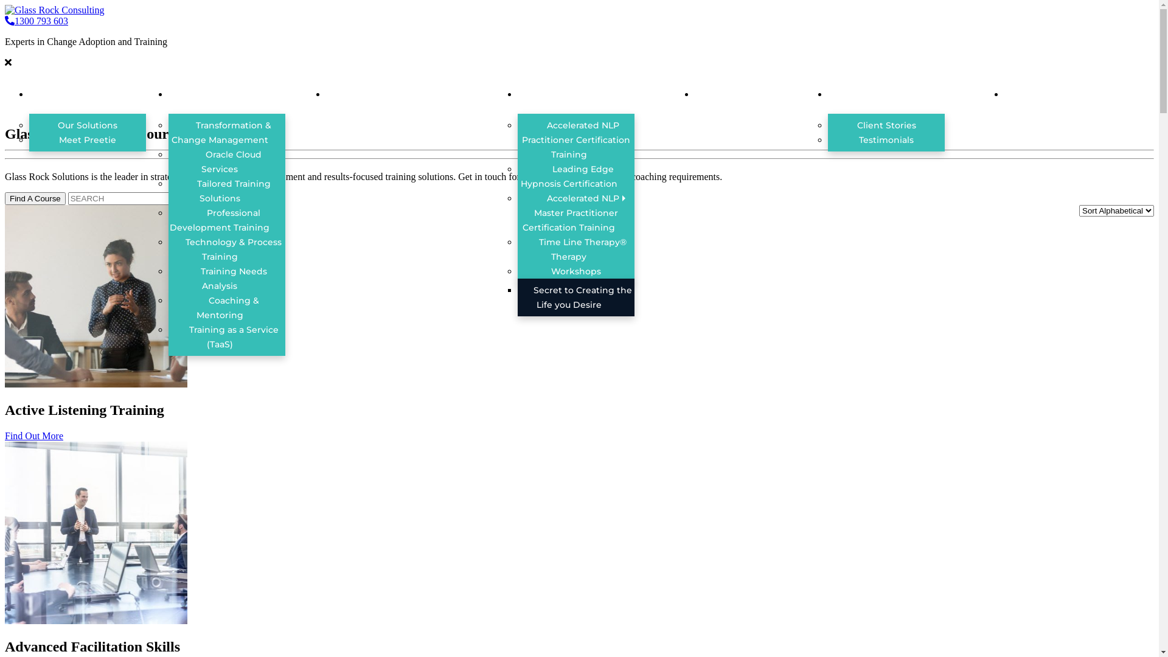 This screenshot has height=657, width=1168. Describe the element at coordinates (247, 96) in the screenshot. I see `SOLUTIONS` at that location.